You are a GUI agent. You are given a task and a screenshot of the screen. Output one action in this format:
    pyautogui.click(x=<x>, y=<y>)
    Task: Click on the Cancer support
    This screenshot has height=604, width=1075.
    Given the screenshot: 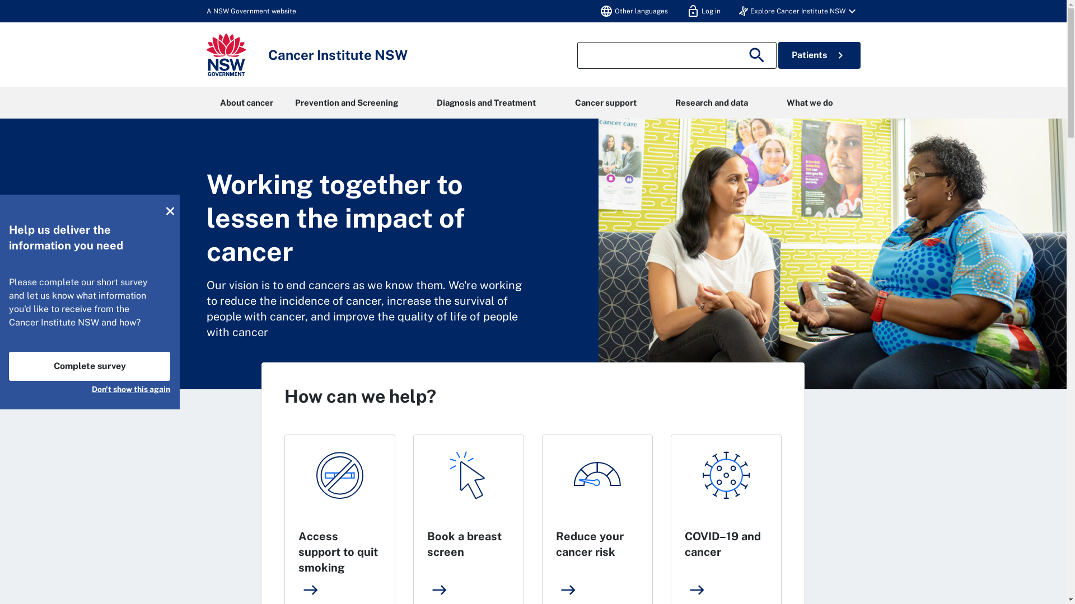 What is the action you would take?
    pyautogui.click(x=606, y=103)
    